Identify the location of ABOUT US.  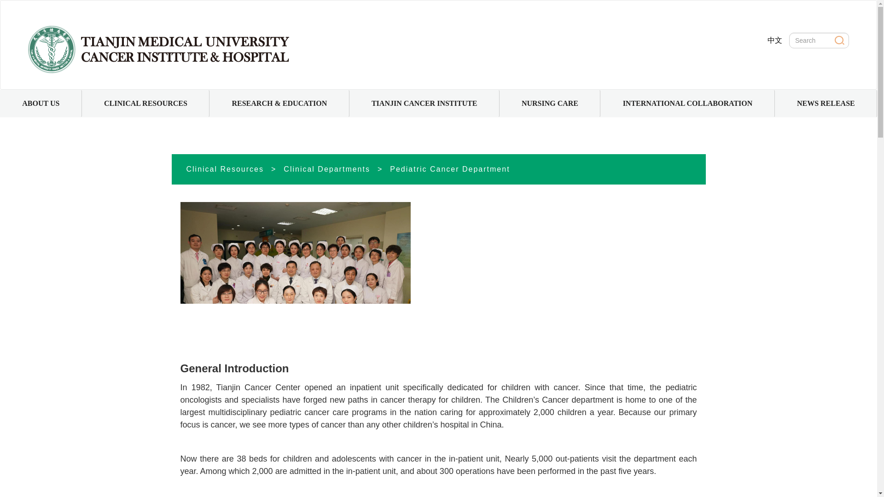
(41, 103).